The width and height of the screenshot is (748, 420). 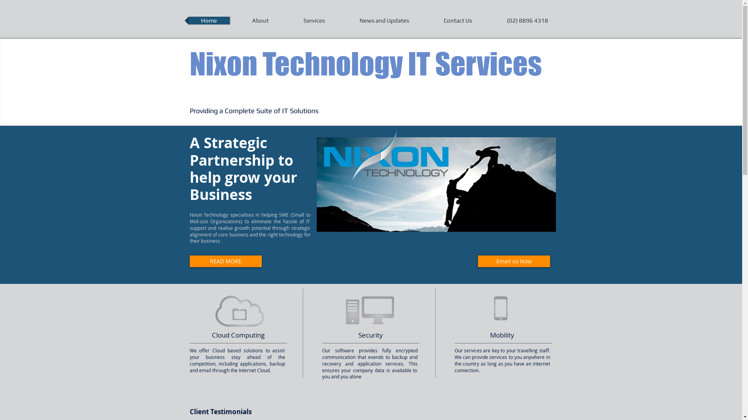 What do you see at coordinates (387, 156) in the screenshot?
I see `PNG.png` at bounding box center [387, 156].